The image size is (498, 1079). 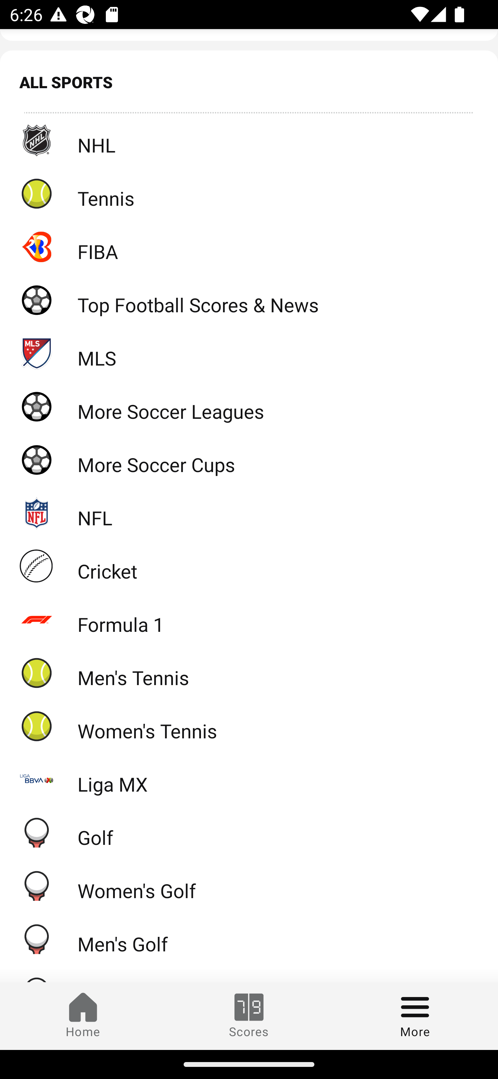 I want to click on NHL, so click(x=249, y=140).